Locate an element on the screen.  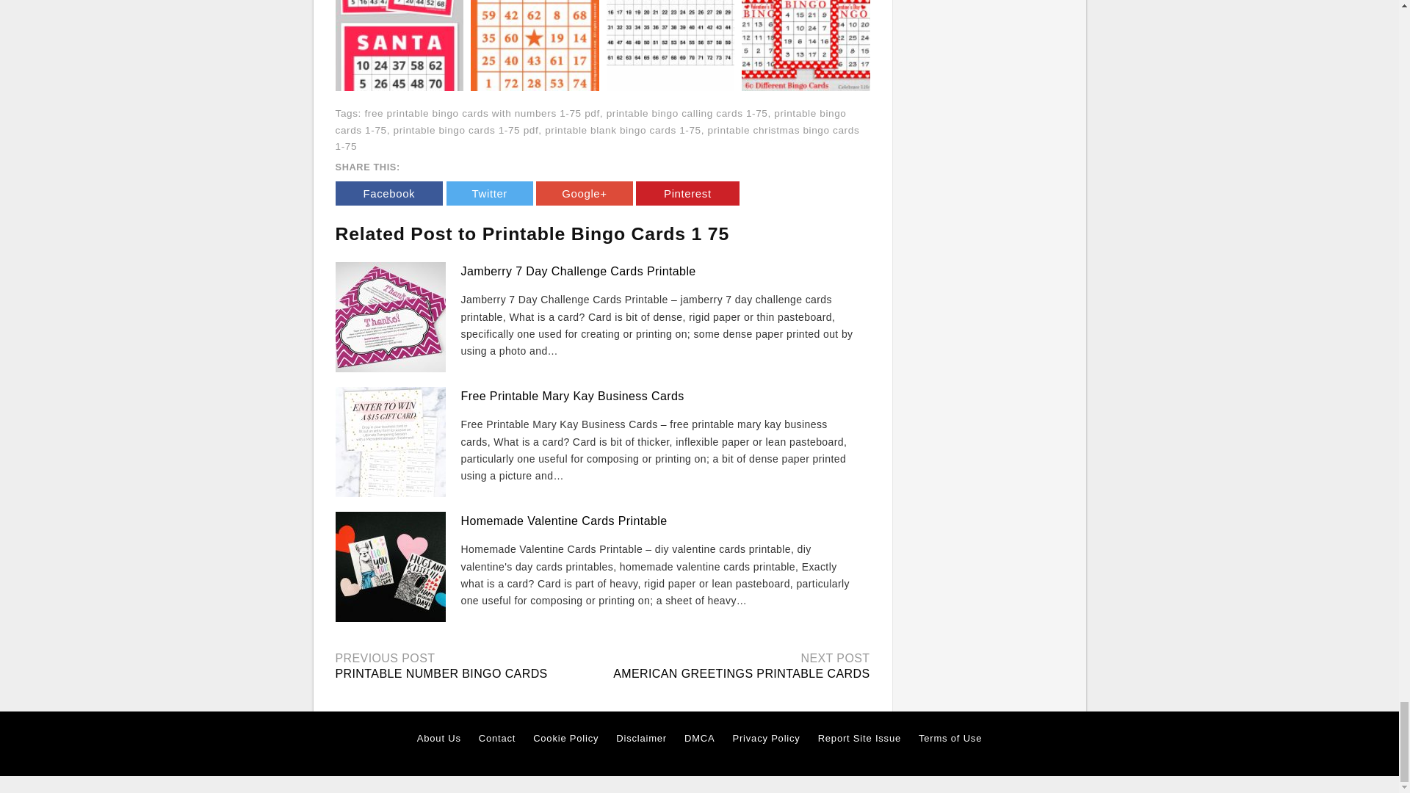
Homemade Valentine Cards Printable is located at coordinates (564, 521).